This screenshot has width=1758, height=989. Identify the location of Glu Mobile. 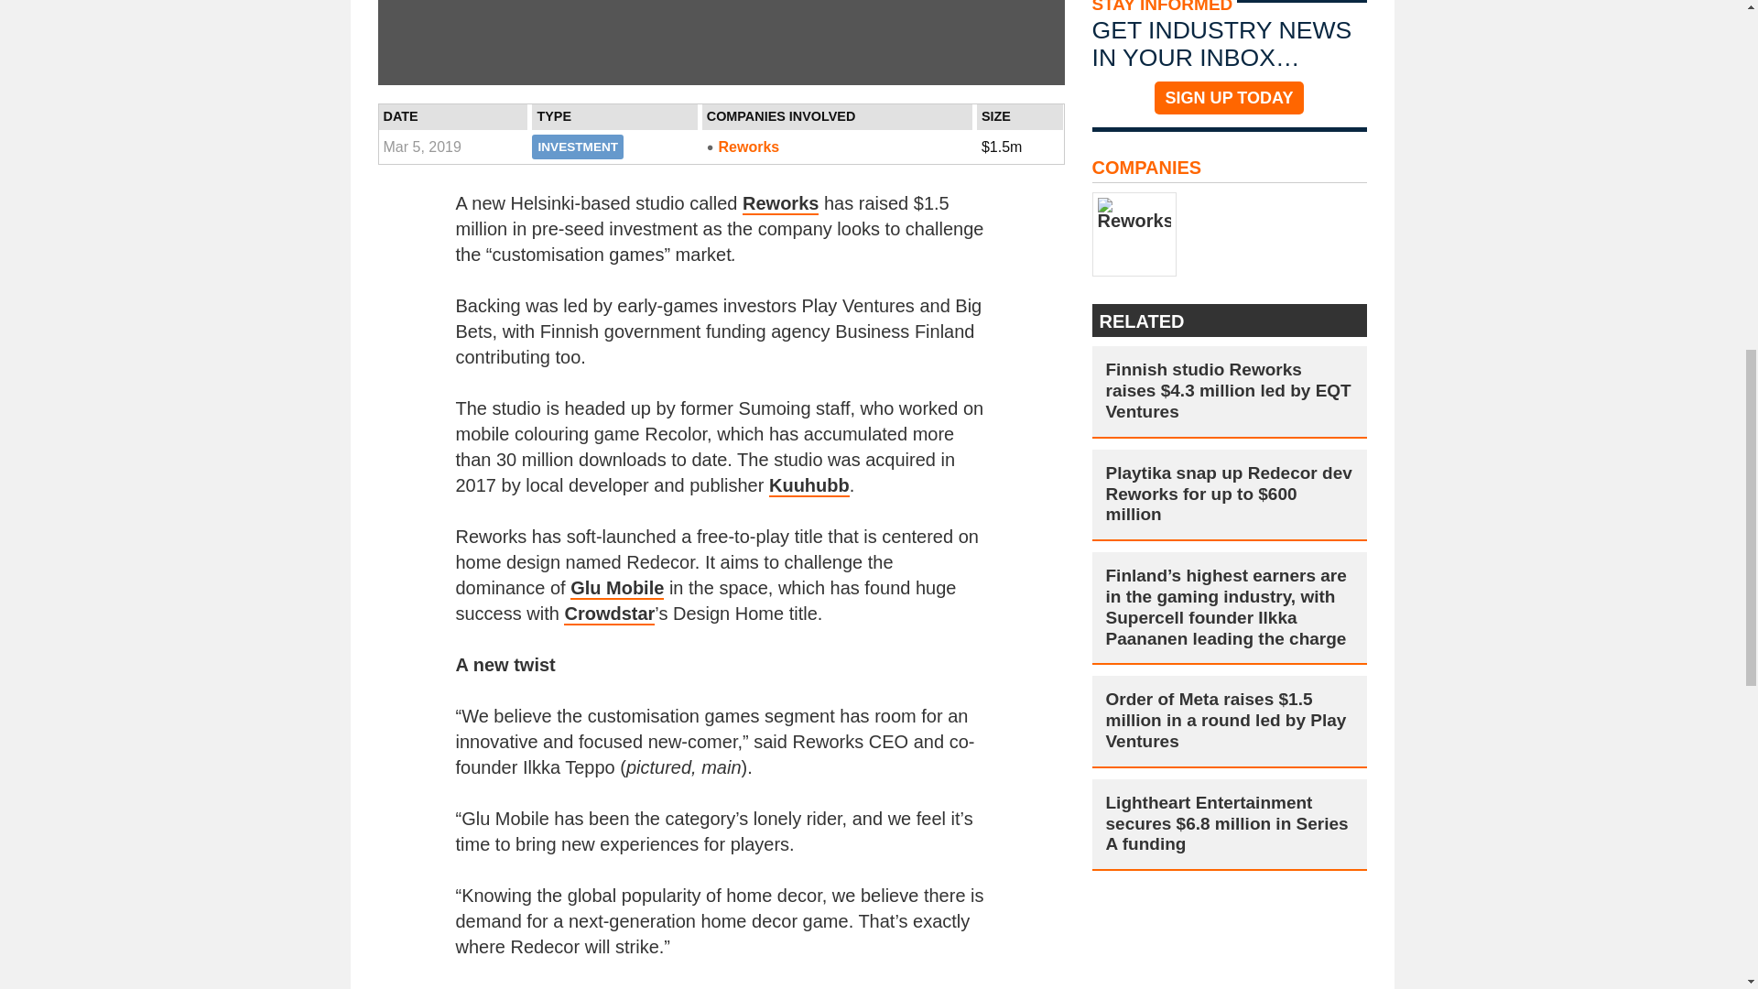
(617, 588).